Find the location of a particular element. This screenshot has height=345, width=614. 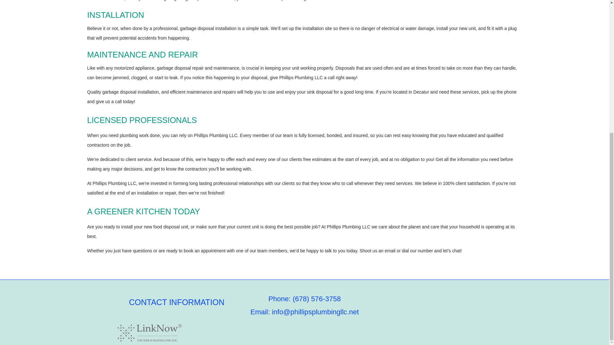

Phillips Plumbing LLC's Facebook Page is located at coordinates (424, 304).